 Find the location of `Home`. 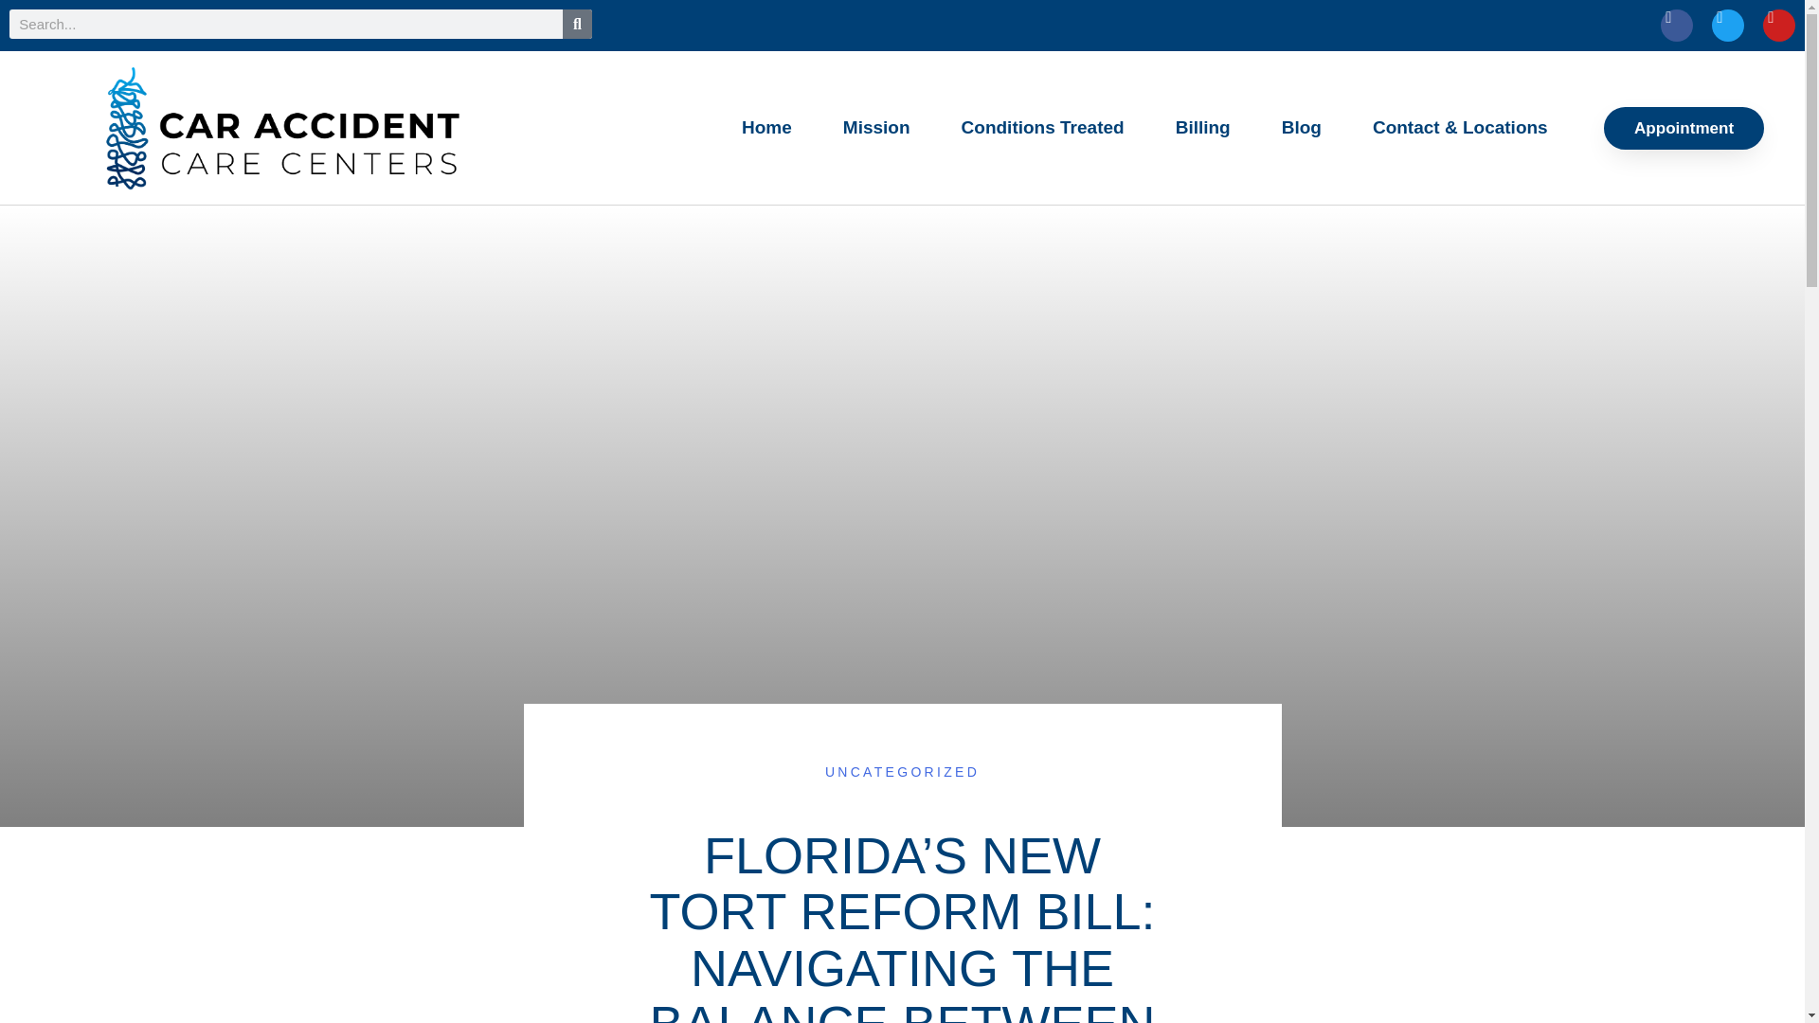

Home is located at coordinates (766, 127).